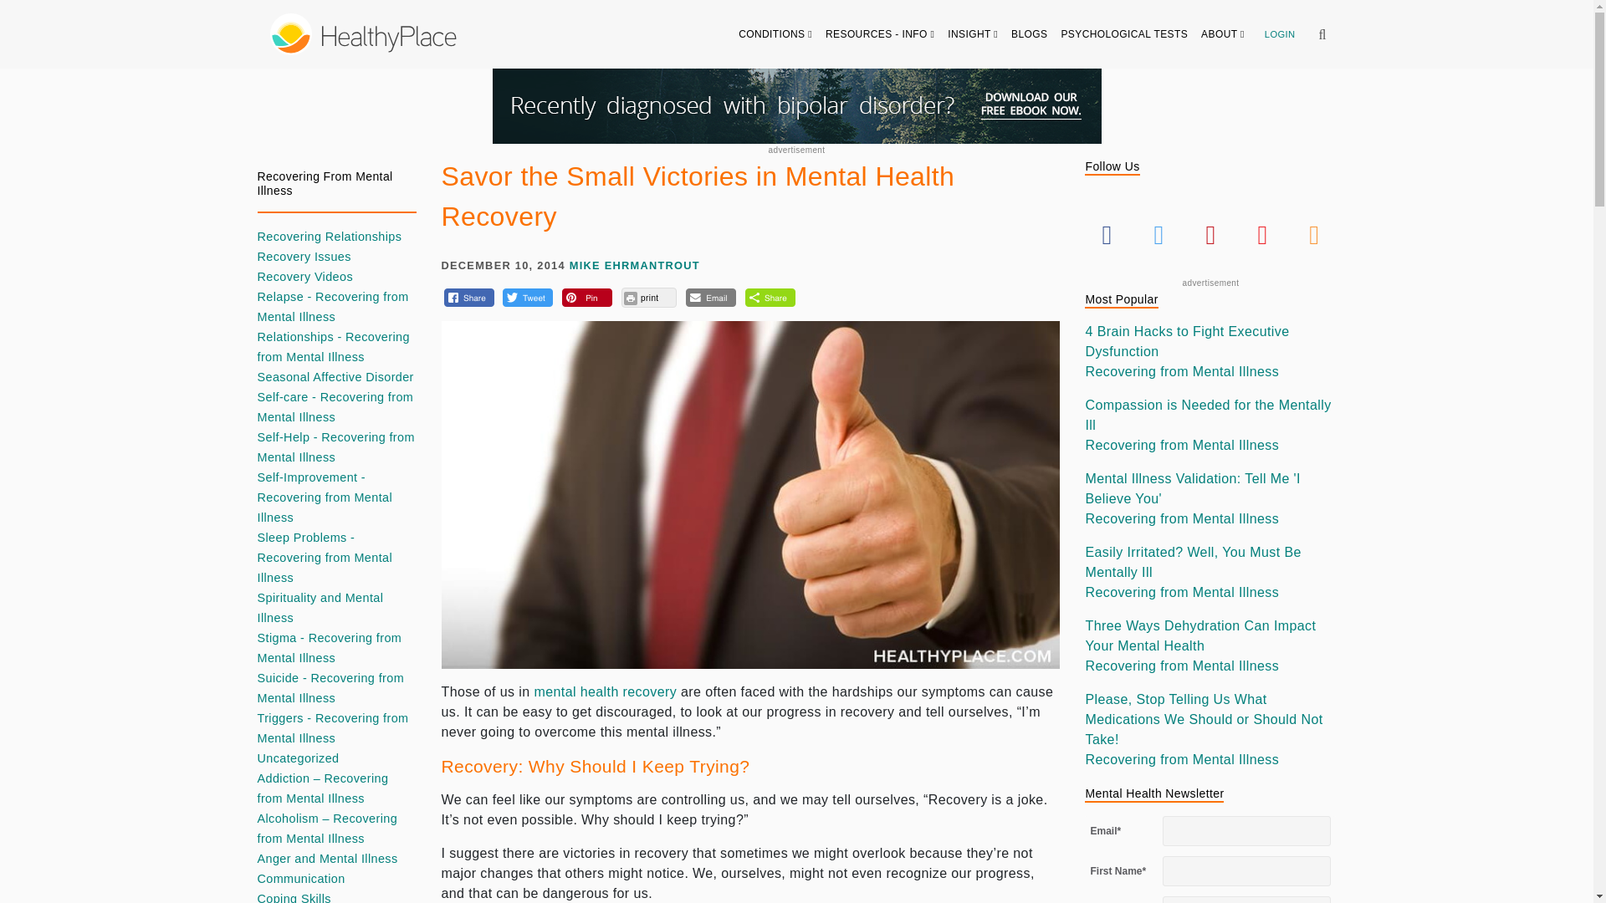 The width and height of the screenshot is (1606, 903). I want to click on Is it Possible to Recover from Chronic Mental Illness?, so click(604, 691).